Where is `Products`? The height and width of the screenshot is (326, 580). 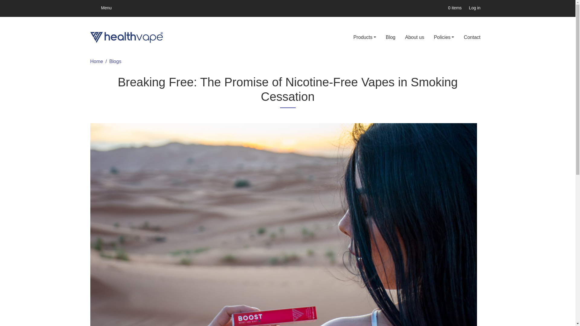
Products is located at coordinates (365, 37).